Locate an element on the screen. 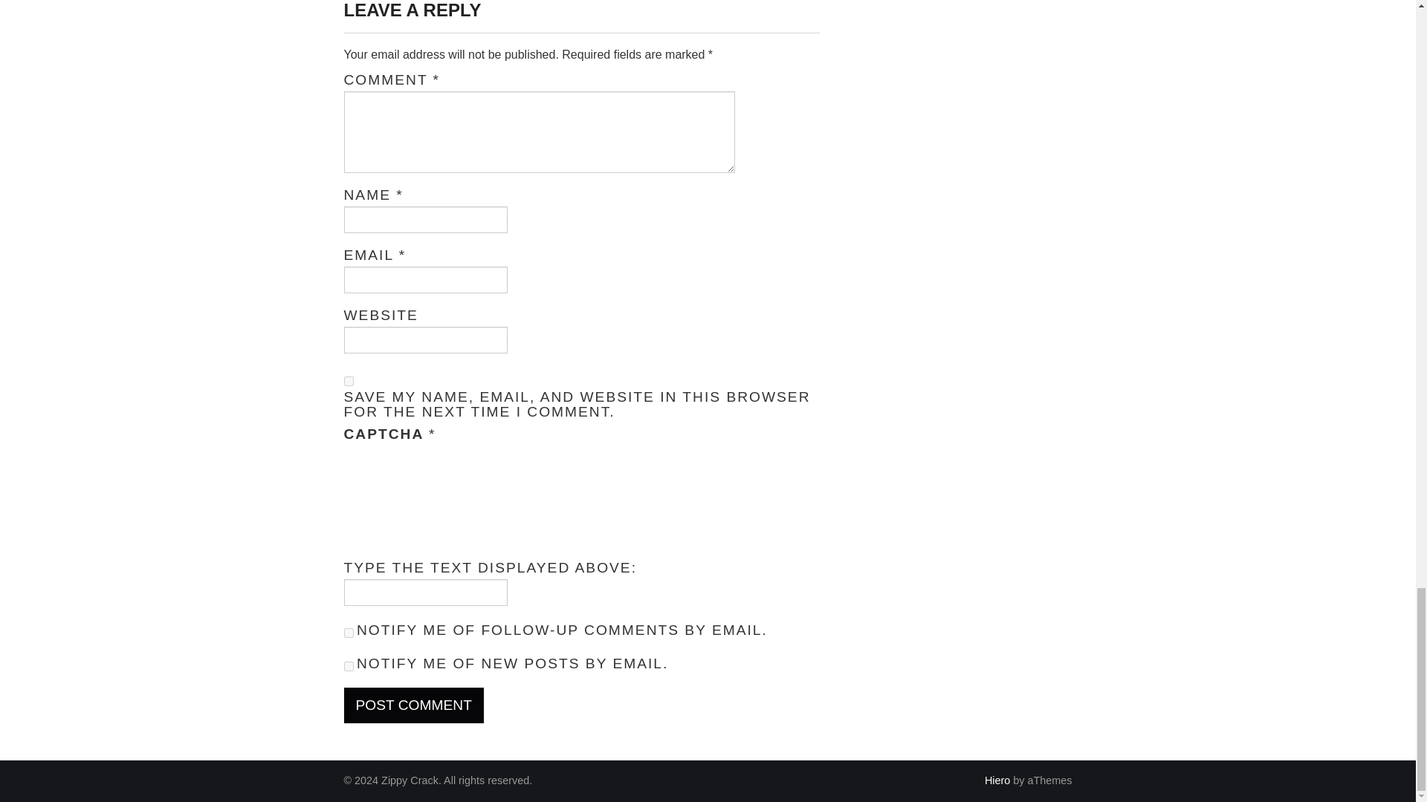  subscribe is located at coordinates (348, 666).